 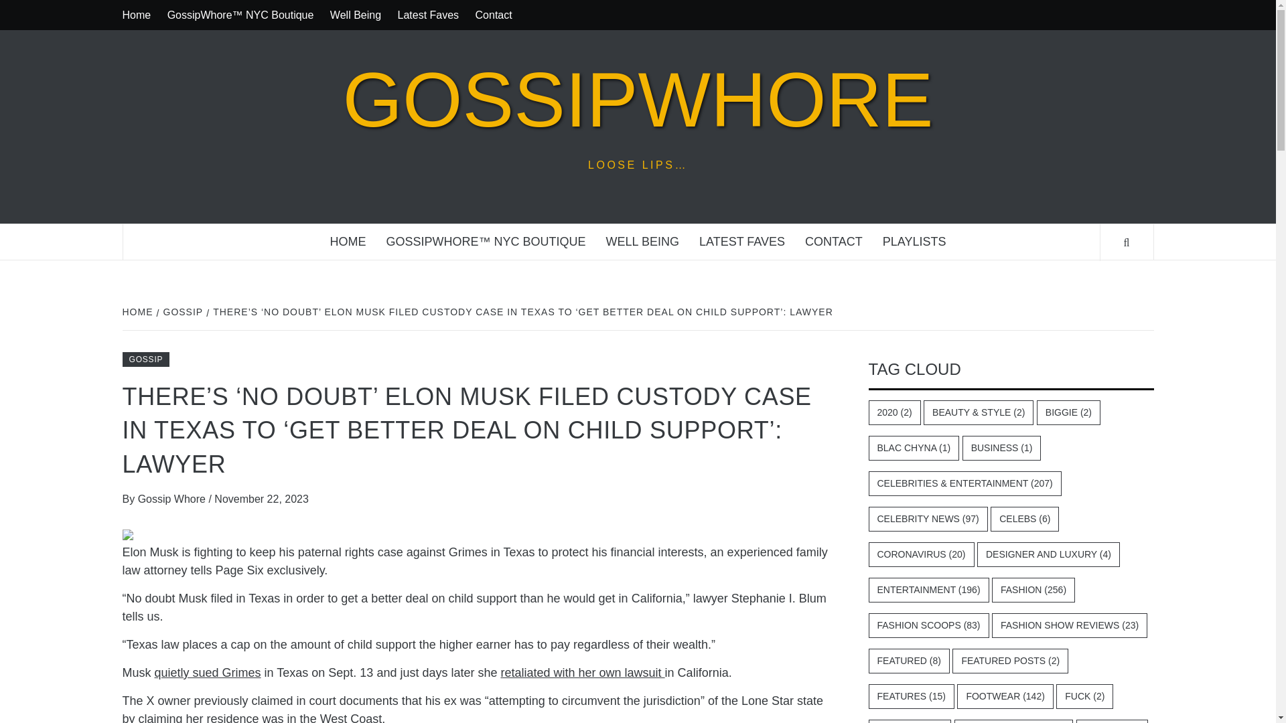 I want to click on GOSSIPWHORE, so click(x=638, y=100).